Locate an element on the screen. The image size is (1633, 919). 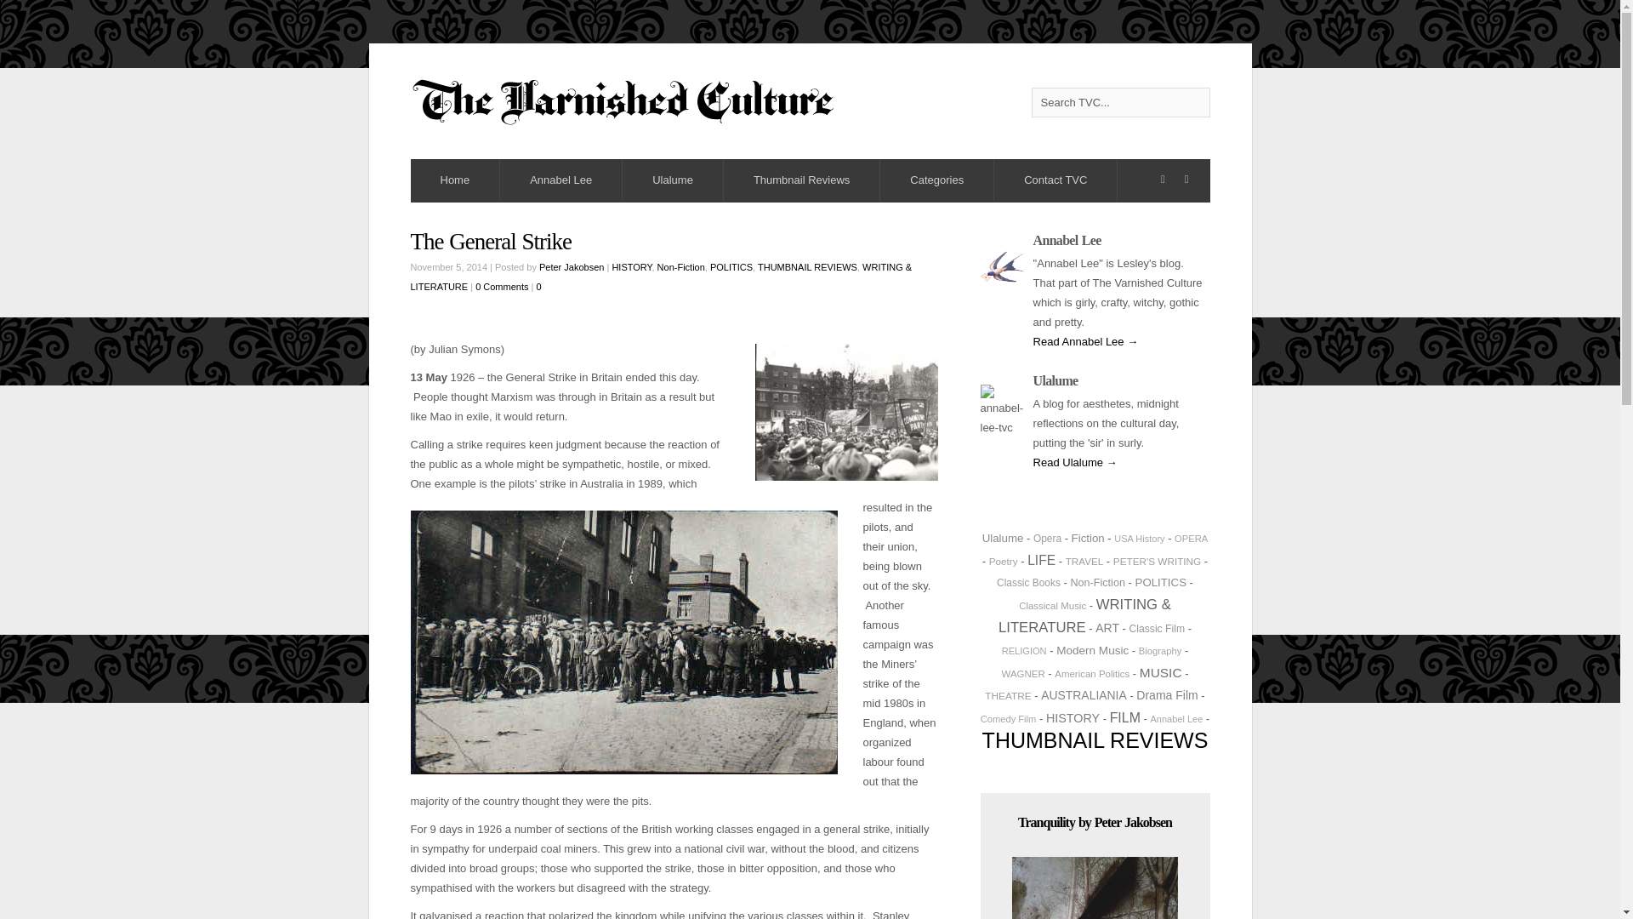
Home is located at coordinates (454, 180).